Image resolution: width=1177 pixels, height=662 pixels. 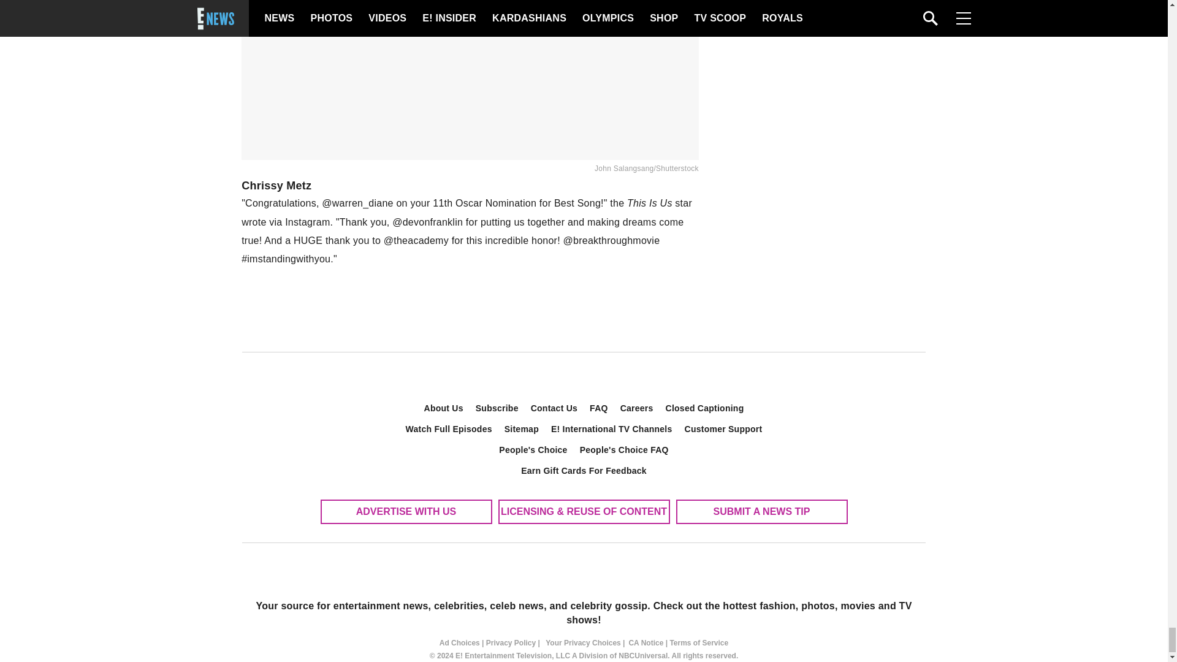 I want to click on About Us, so click(x=444, y=408).